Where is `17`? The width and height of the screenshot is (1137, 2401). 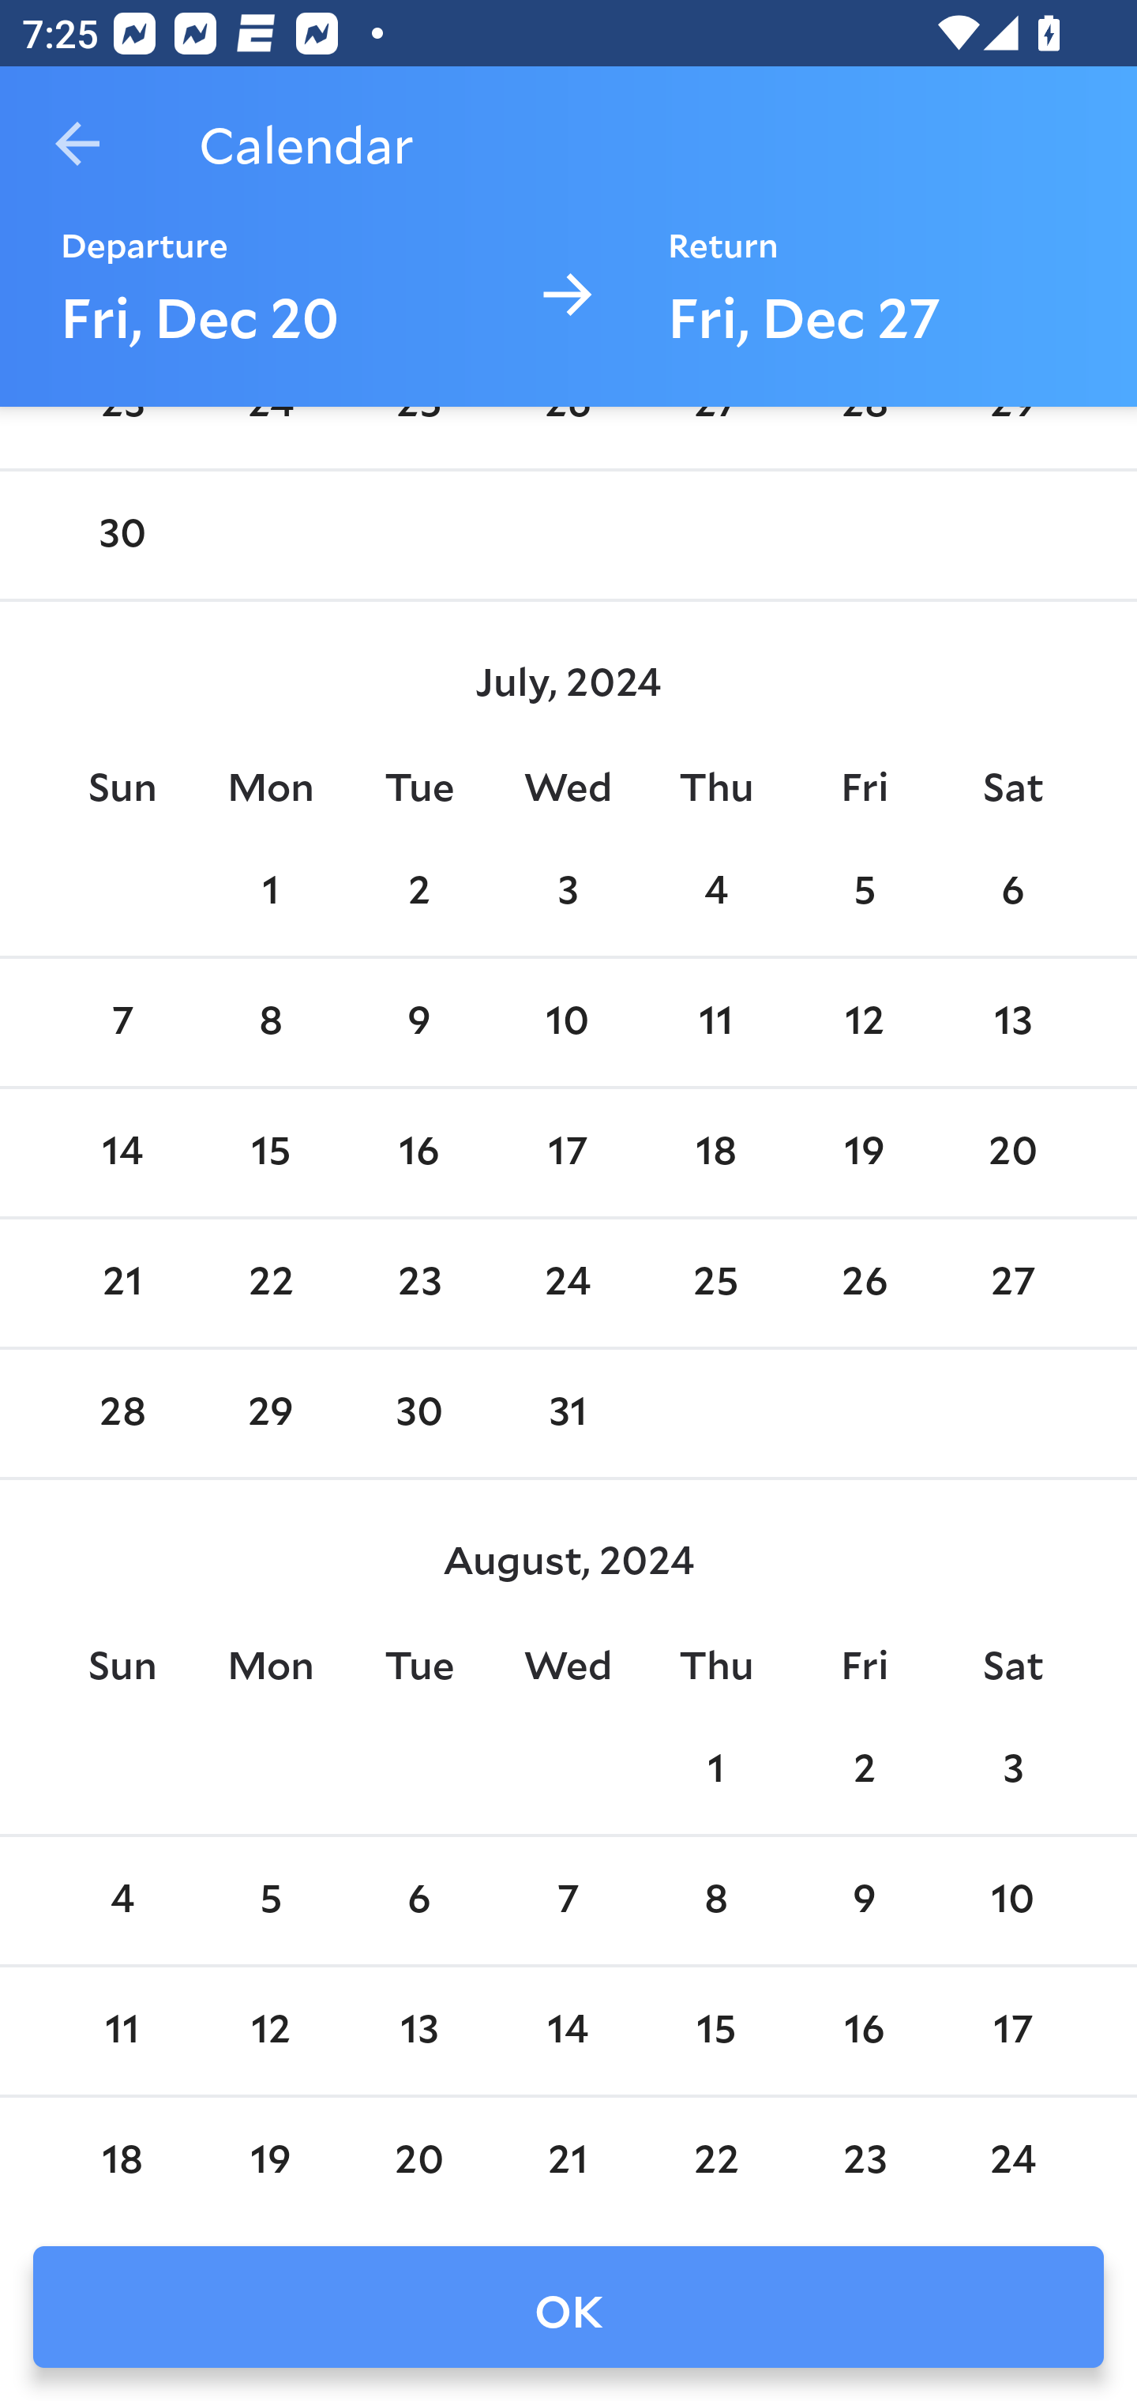
17 is located at coordinates (1012, 2031).